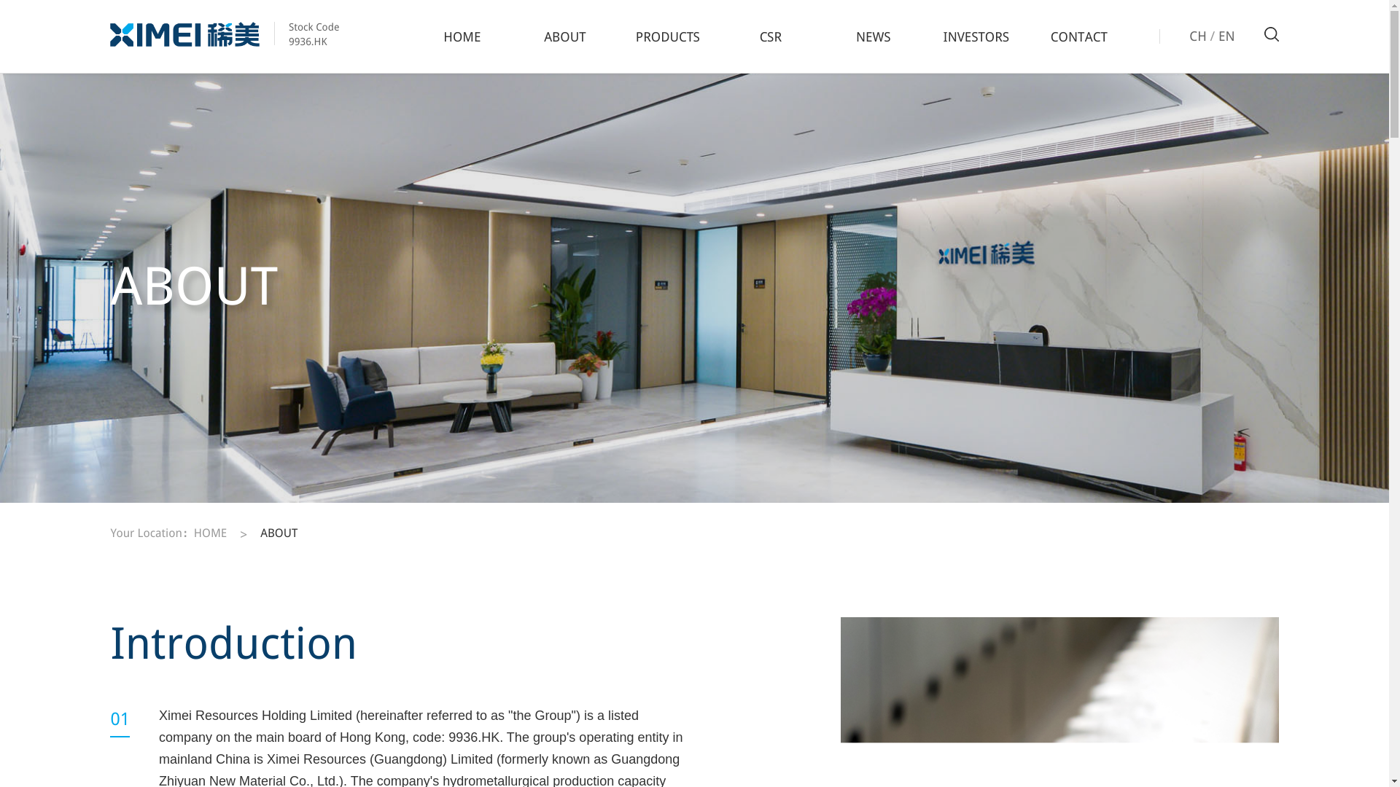 This screenshot has width=1400, height=787. I want to click on INVESTORS, so click(976, 36).